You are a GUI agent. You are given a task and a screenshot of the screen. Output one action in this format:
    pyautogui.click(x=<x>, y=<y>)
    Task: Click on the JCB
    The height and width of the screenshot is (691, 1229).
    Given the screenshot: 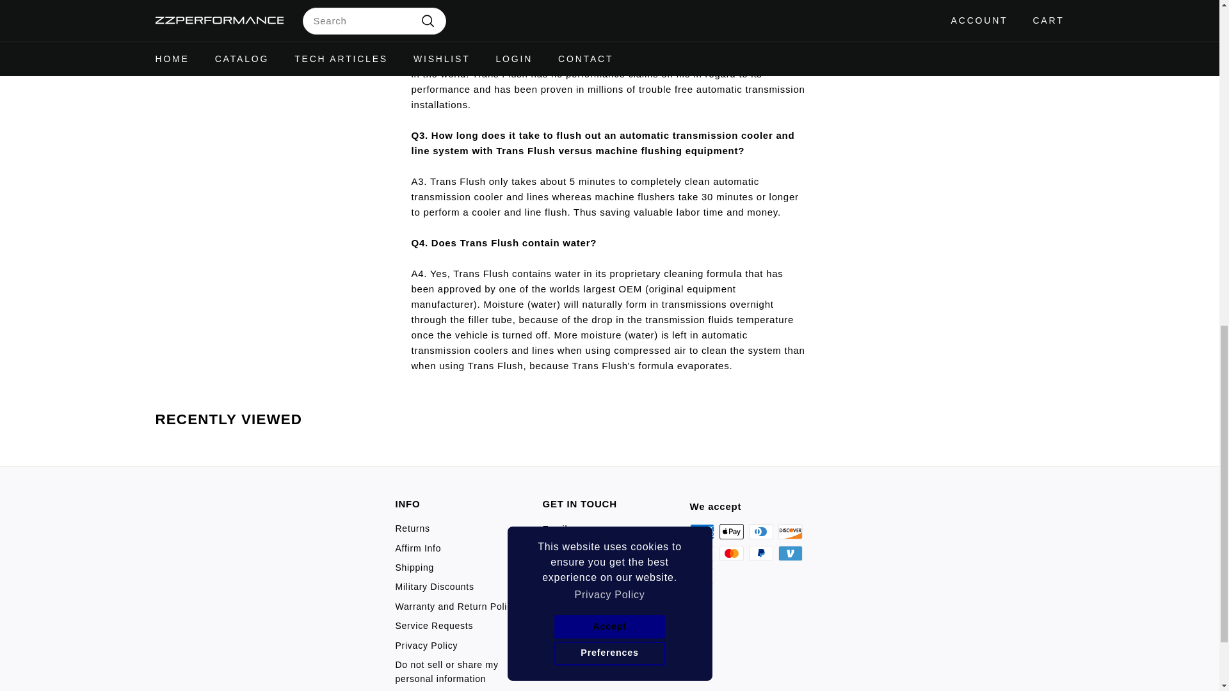 What is the action you would take?
    pyautogui.click(x=702, y=553)
    